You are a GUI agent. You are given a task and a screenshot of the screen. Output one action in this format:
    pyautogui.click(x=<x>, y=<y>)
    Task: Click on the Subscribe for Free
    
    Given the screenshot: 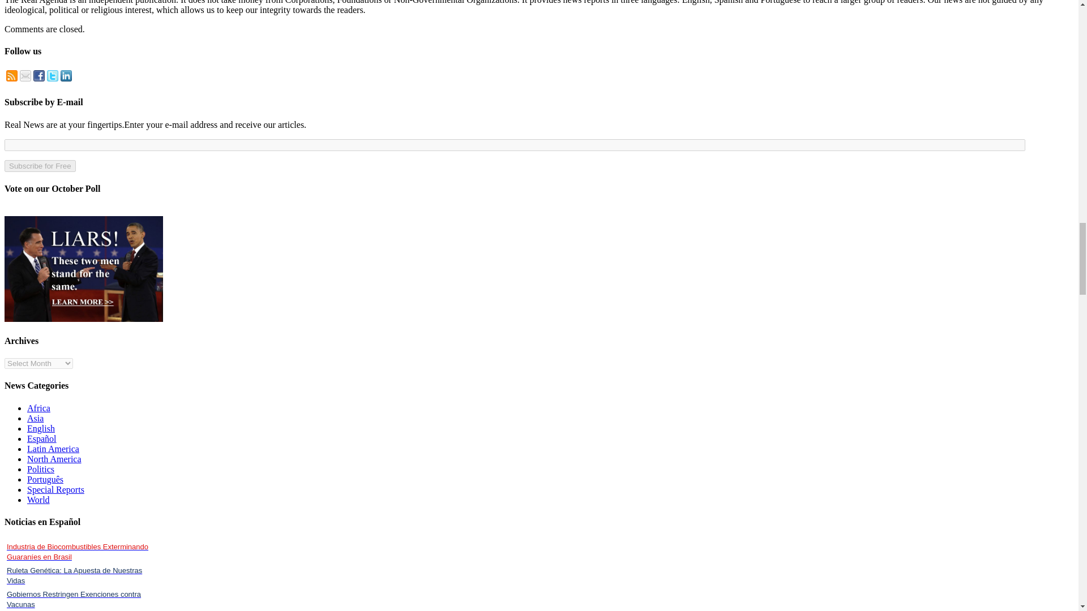 What is the action you would take?
    pyautogui.click(x=40, y=165)
    